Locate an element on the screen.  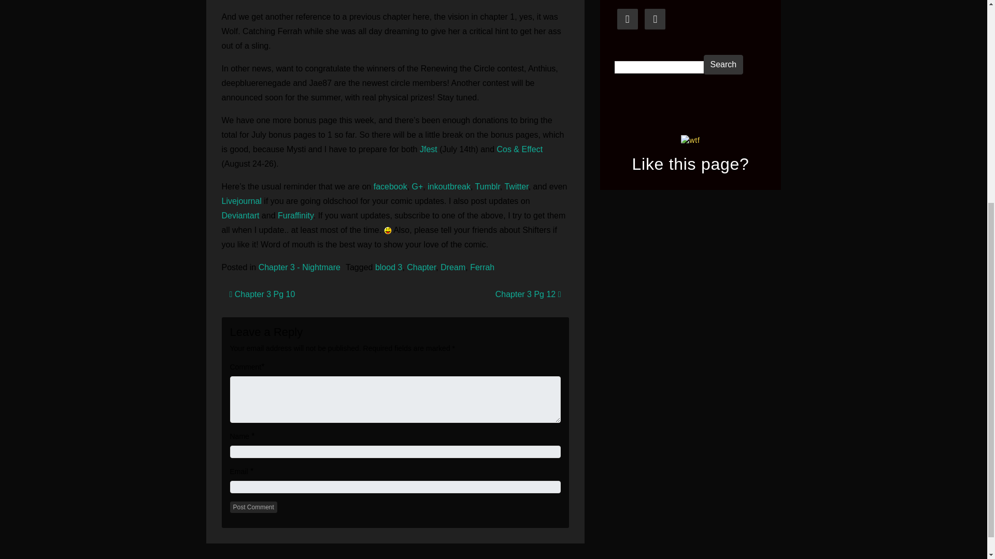
Deviantart is located at coordinates (240, 215).